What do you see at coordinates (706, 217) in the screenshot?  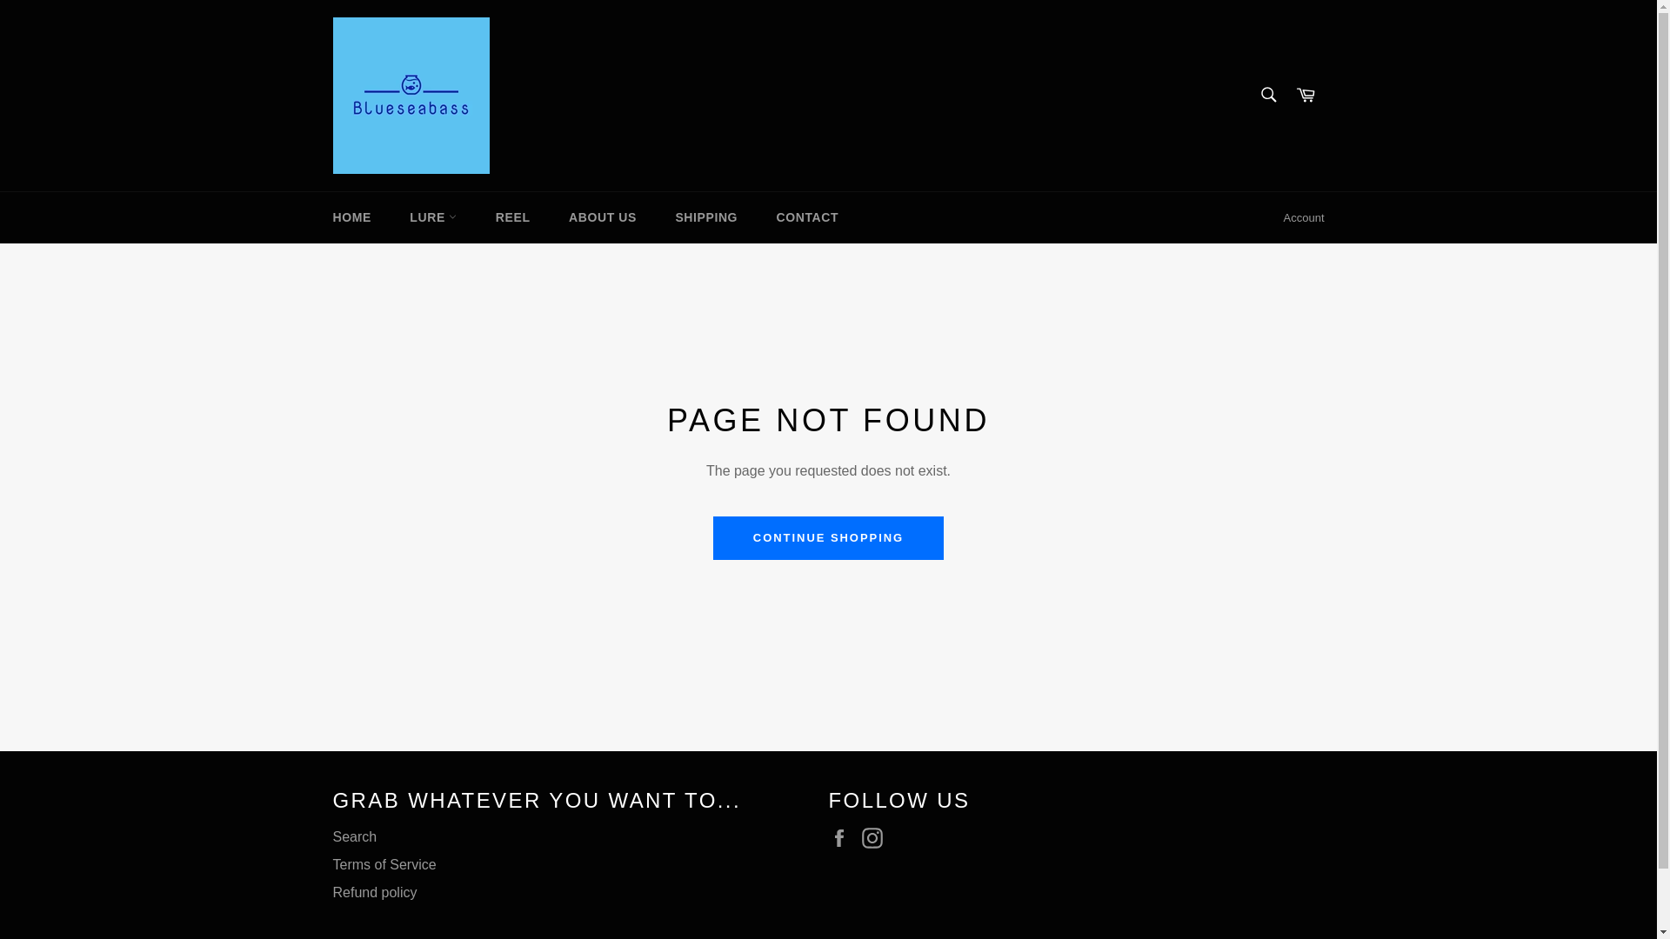 I see `SHIPPING` at bounding box center [706, 217].